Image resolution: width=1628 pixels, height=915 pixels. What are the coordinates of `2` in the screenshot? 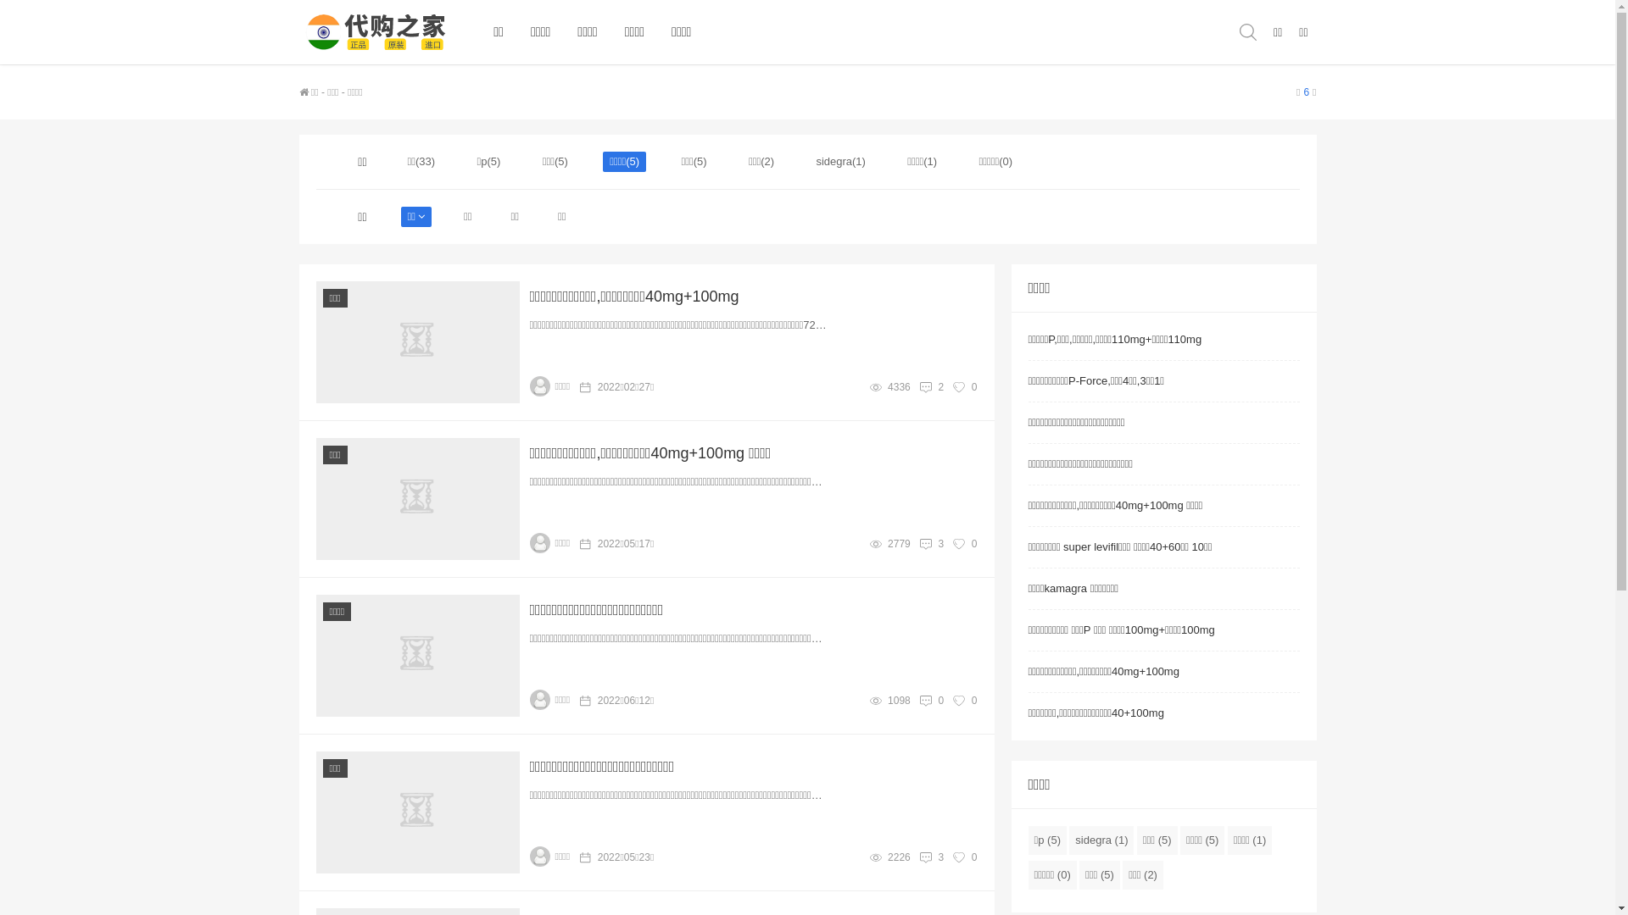 It's located at (941, 387).